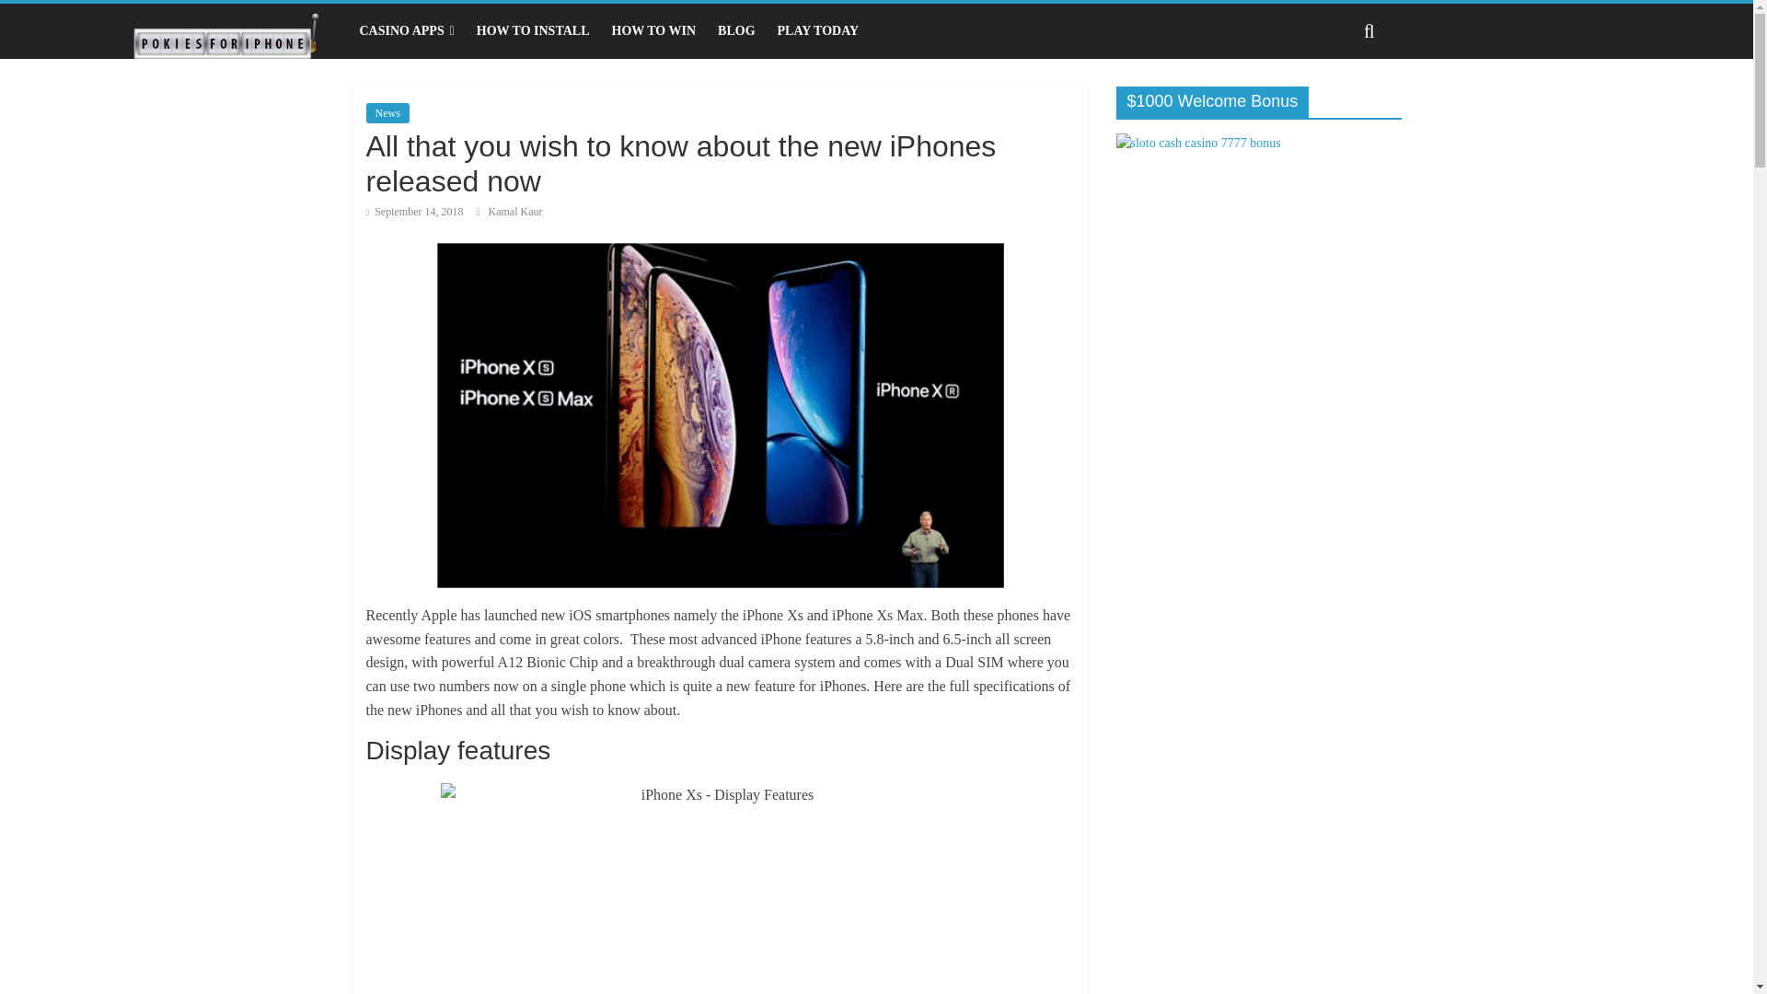  I want to click on 4:00 am, so click(414, 211).